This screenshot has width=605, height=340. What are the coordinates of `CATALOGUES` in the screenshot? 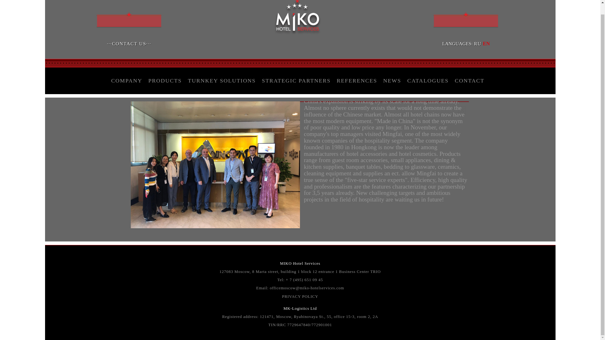 It's located at (428, 81).